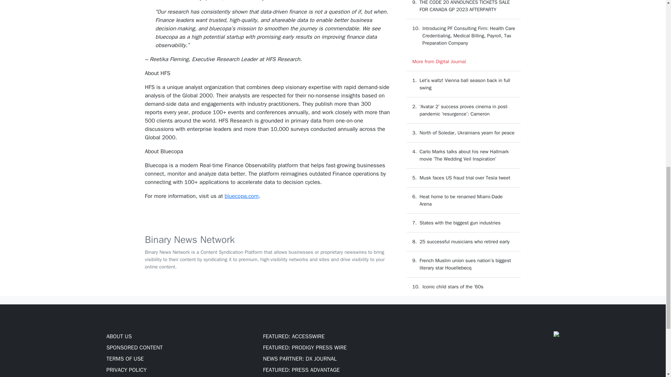 The height and width of the screenshot is (377, 671). I want to click on FEATURED: PRODIGY PRESS WIRE, so click(305, 348).